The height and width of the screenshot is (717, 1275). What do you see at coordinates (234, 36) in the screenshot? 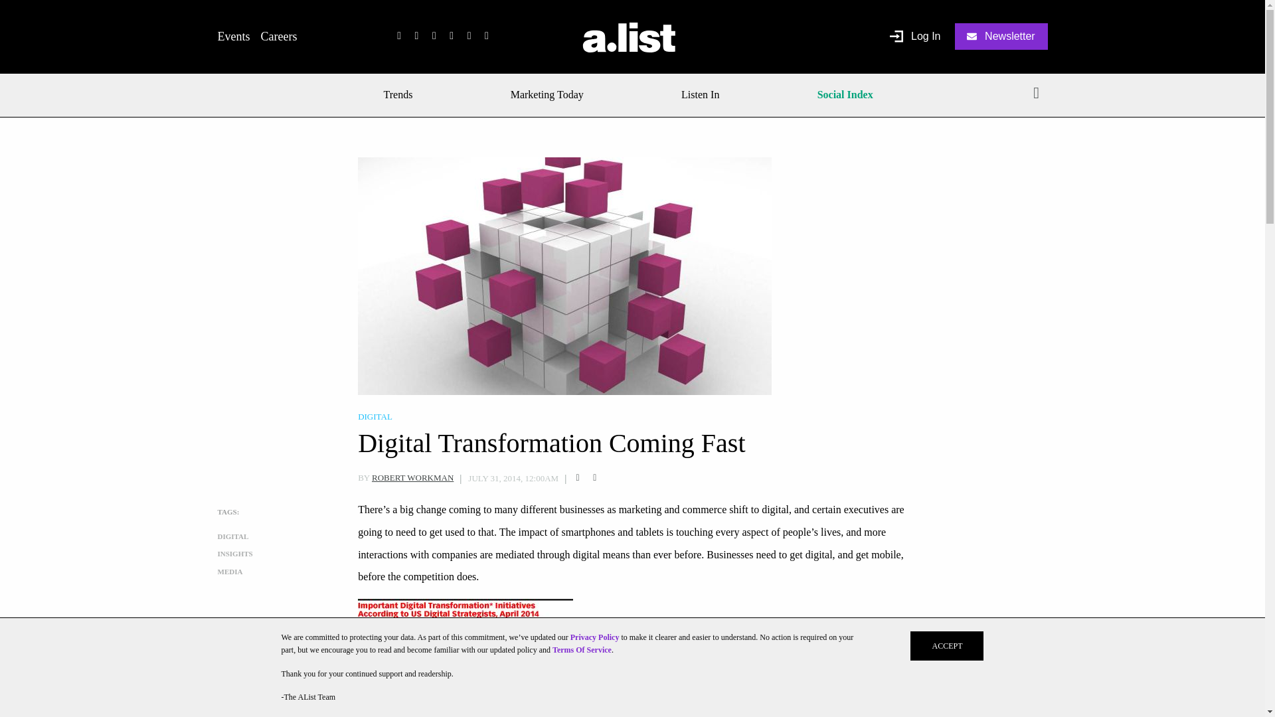
I see `Events` at bounding box center [234, 36].